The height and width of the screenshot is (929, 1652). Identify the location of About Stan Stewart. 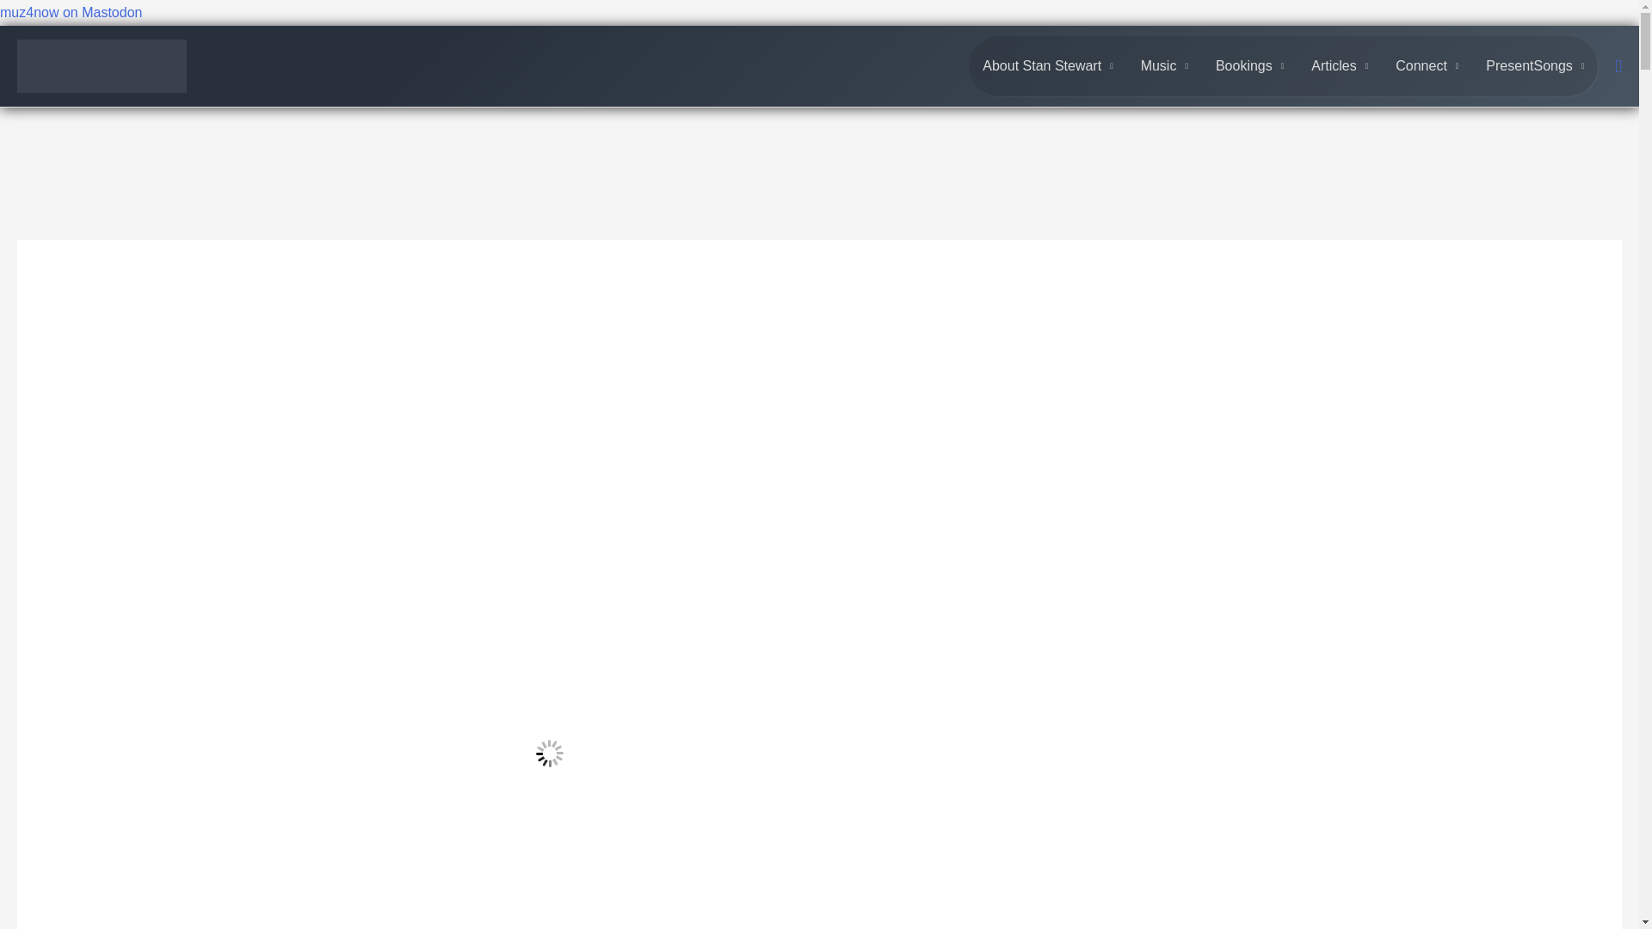
(1047, 66).